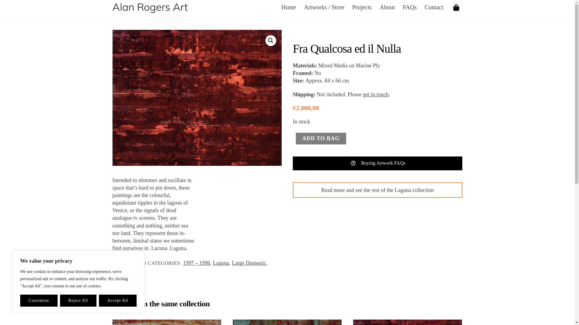 This screenshot has height=325, width=579. I want to click on Alan Rogers Art, so click(150, 10).